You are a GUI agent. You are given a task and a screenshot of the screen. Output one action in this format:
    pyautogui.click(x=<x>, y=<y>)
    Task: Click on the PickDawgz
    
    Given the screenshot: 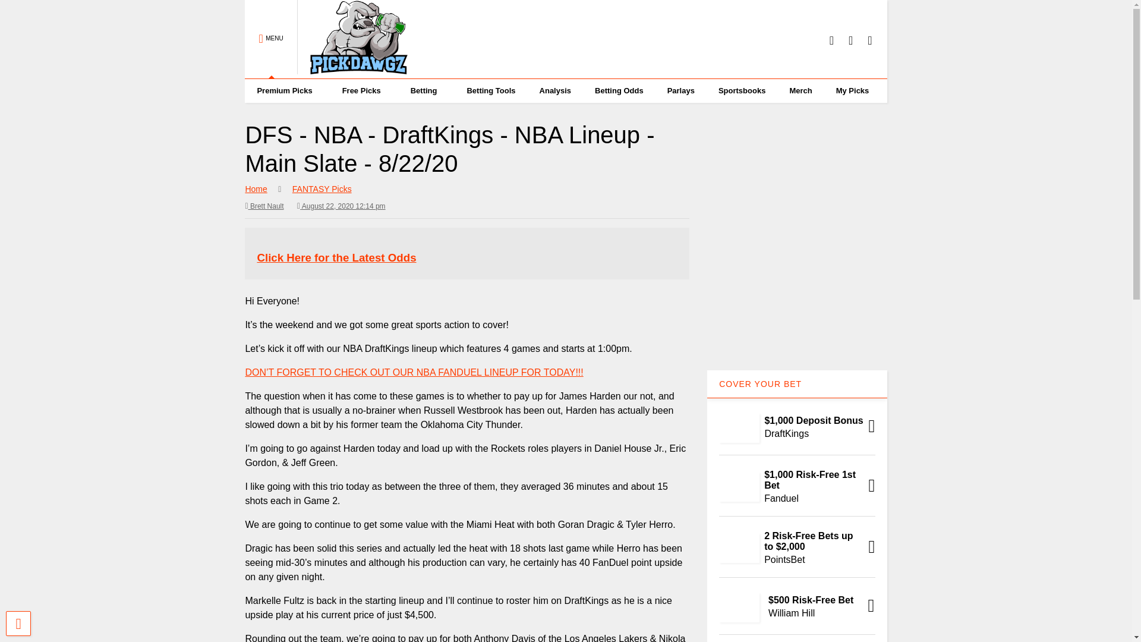 What is the action you would take?
    pyautogui.click(x=352, y=69)
    